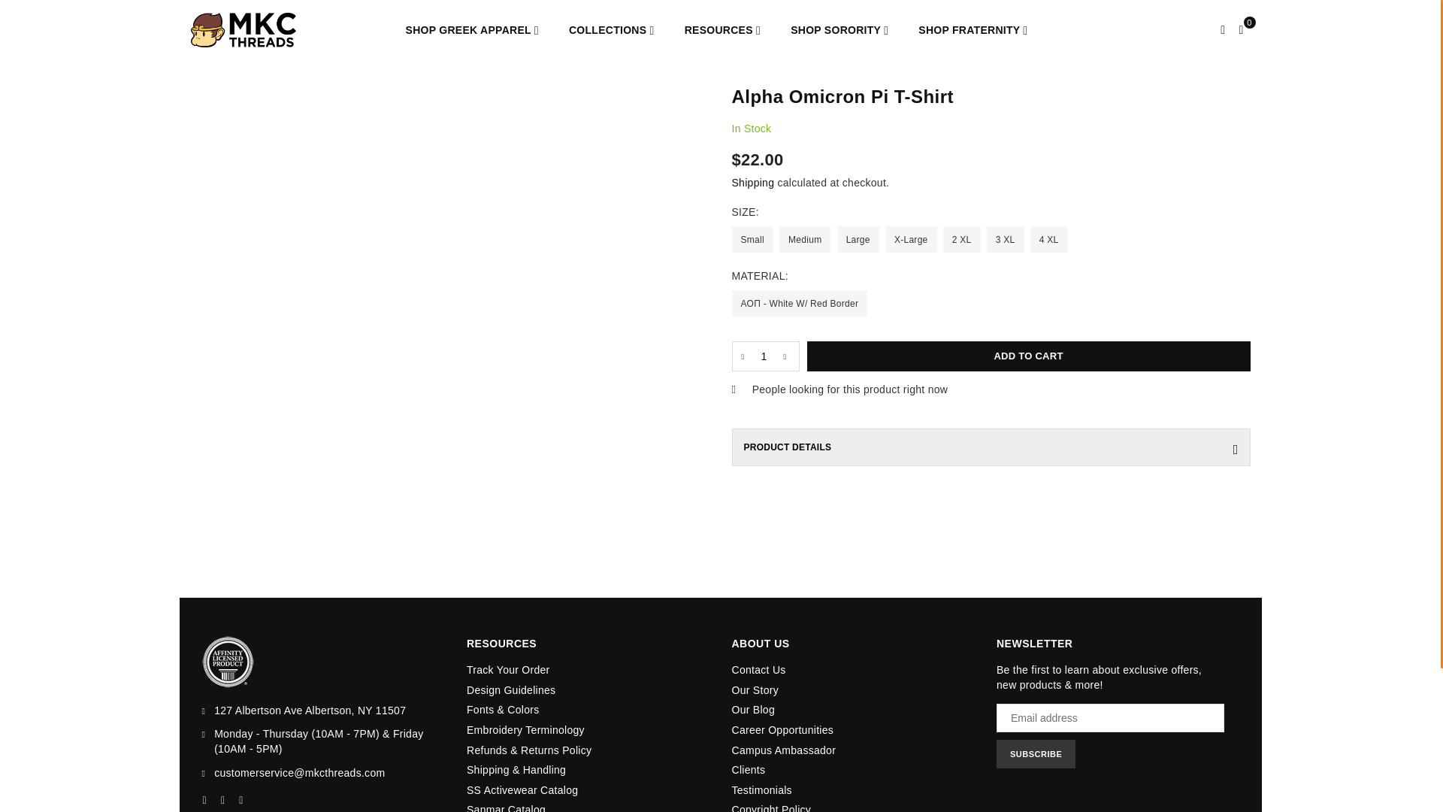  Describe the element at coordinates (472, 30) in the screenshot. I see `SHOP GREEK APPAREL` at that location.